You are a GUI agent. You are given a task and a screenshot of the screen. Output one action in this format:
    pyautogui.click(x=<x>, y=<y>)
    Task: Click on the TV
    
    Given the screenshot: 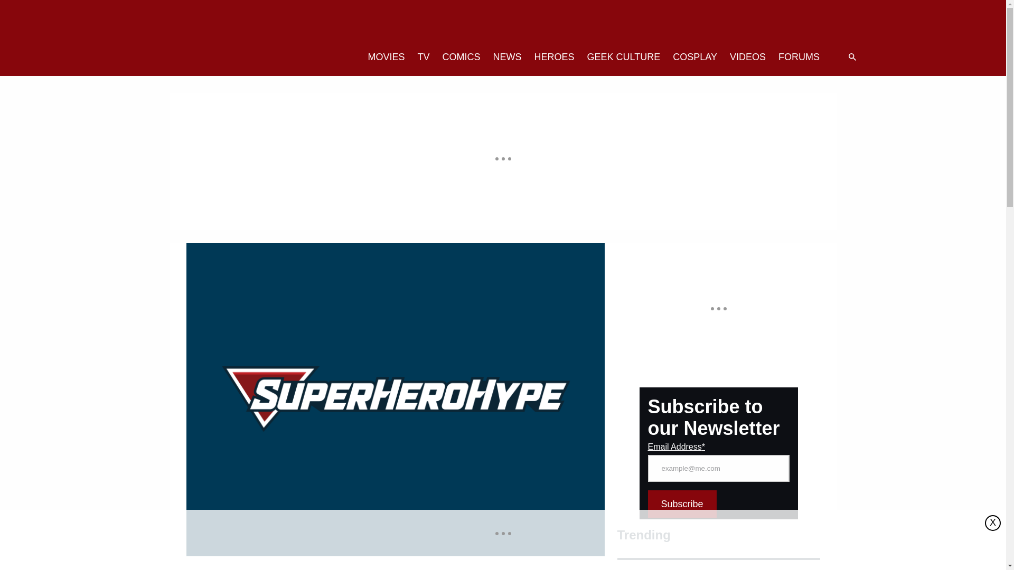 What is the action you would take?
    pyautogui.click(x=424, y=57)
    